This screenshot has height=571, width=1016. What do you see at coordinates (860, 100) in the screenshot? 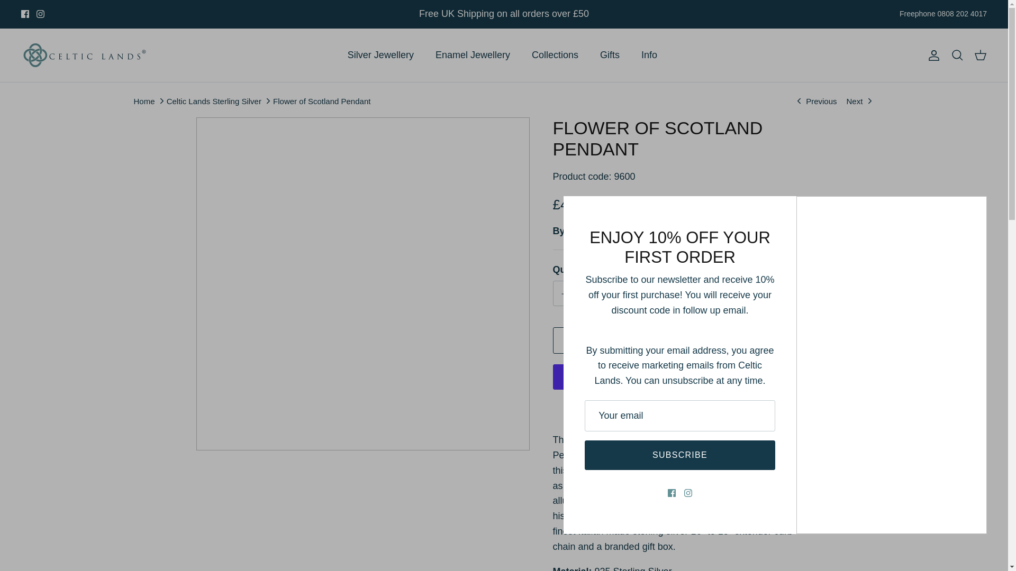
I see `Flower of Scotland Earrings` at bounding box center [860, 100].